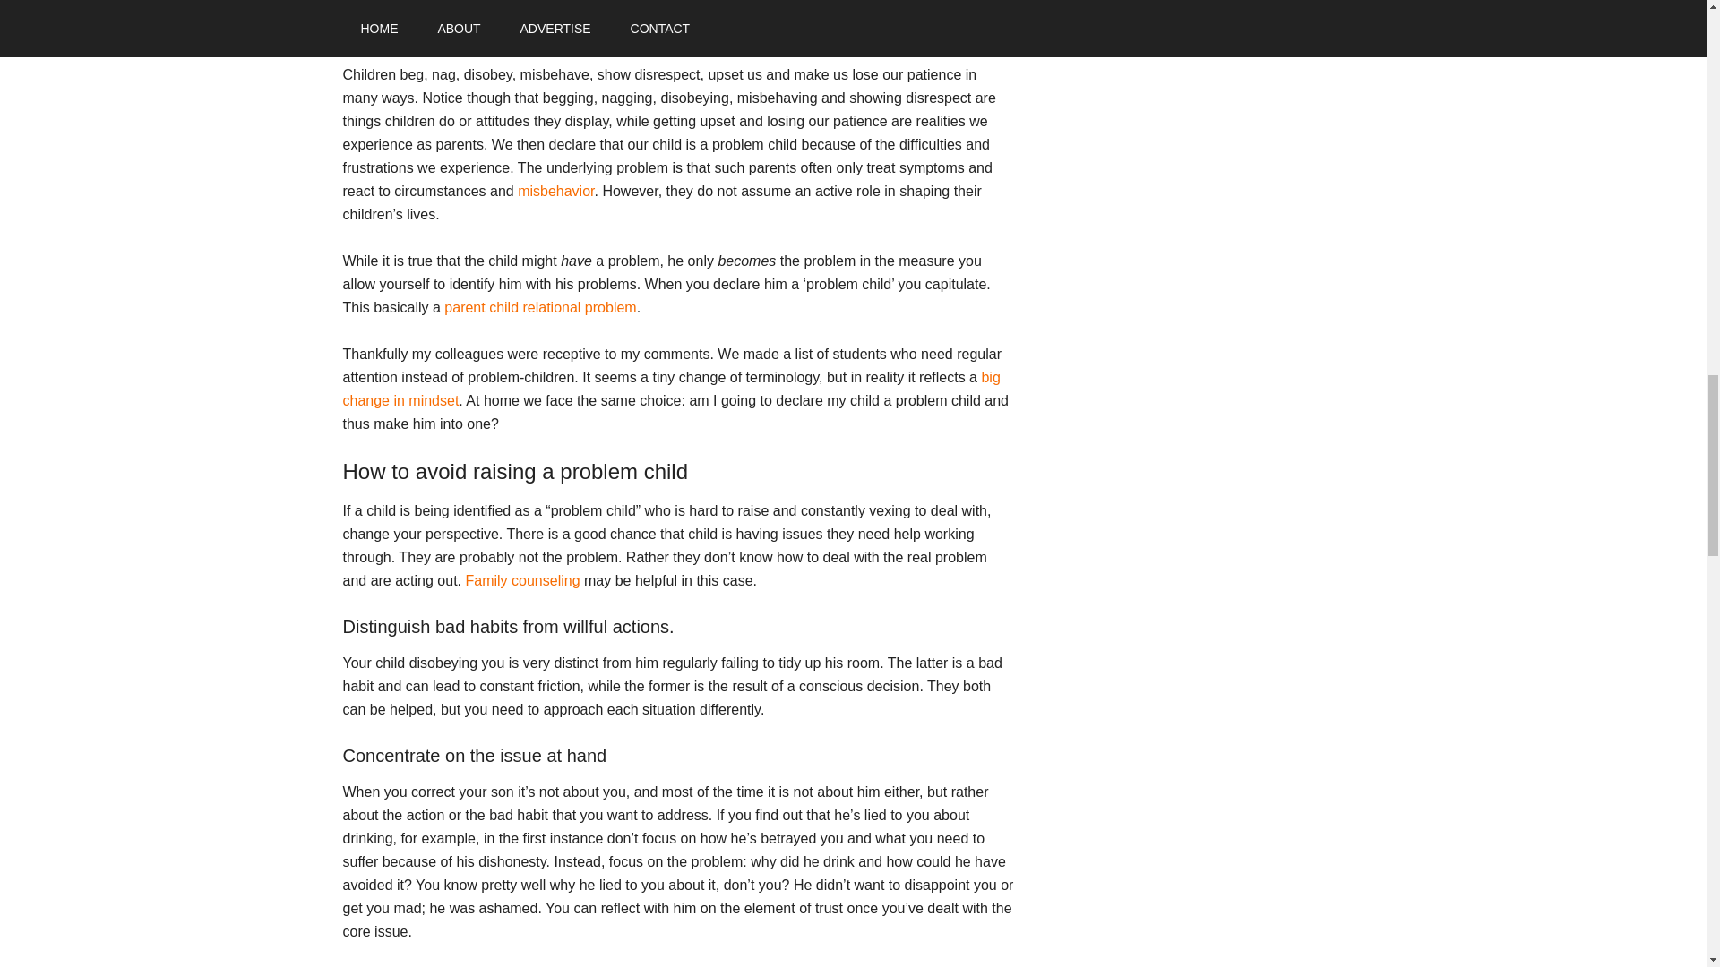 The image size is (1720, 967). Describe the element at coordinates (521, 580) in the screenshot. I see `Family counseling` at that location.